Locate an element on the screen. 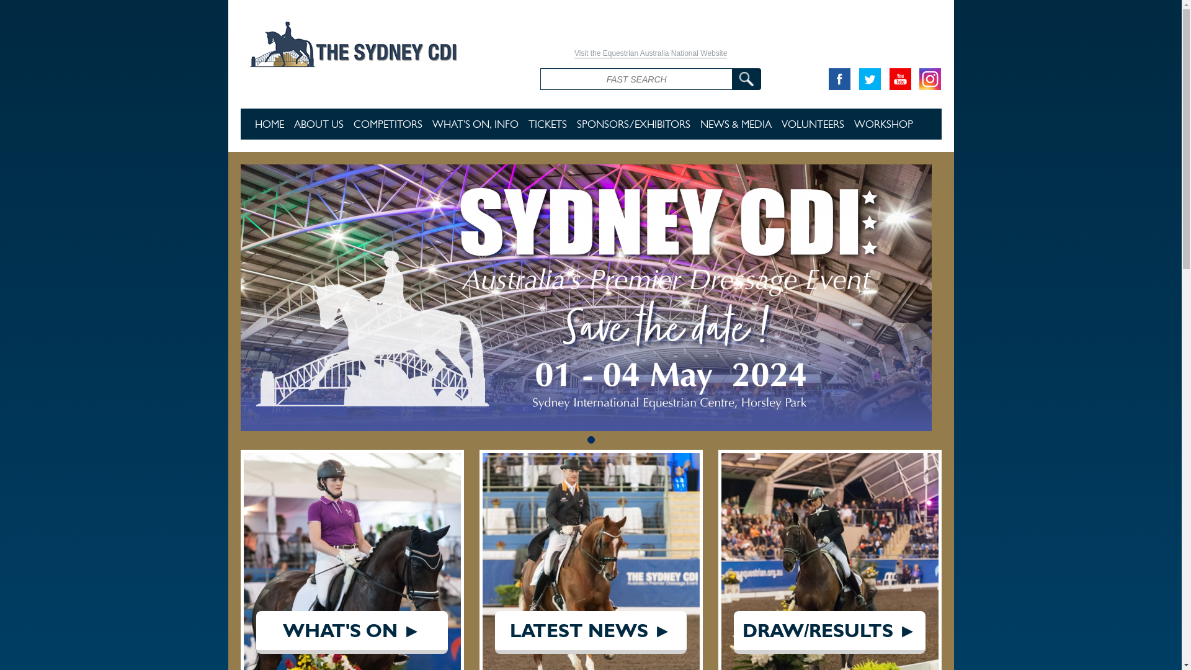 Image resolution: width=1191 pixels, height=670 pixels. TICKETS is located at coordinates (548, 124).